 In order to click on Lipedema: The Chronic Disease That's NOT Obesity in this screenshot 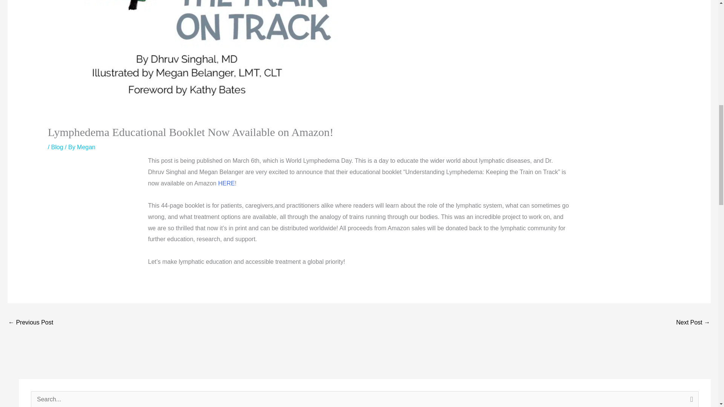, I will do `click(30, 323)`.